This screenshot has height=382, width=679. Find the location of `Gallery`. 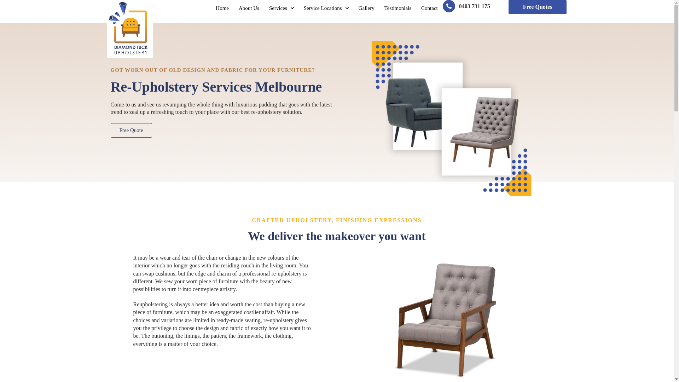

Gallery is located at coordinates (366, 8).